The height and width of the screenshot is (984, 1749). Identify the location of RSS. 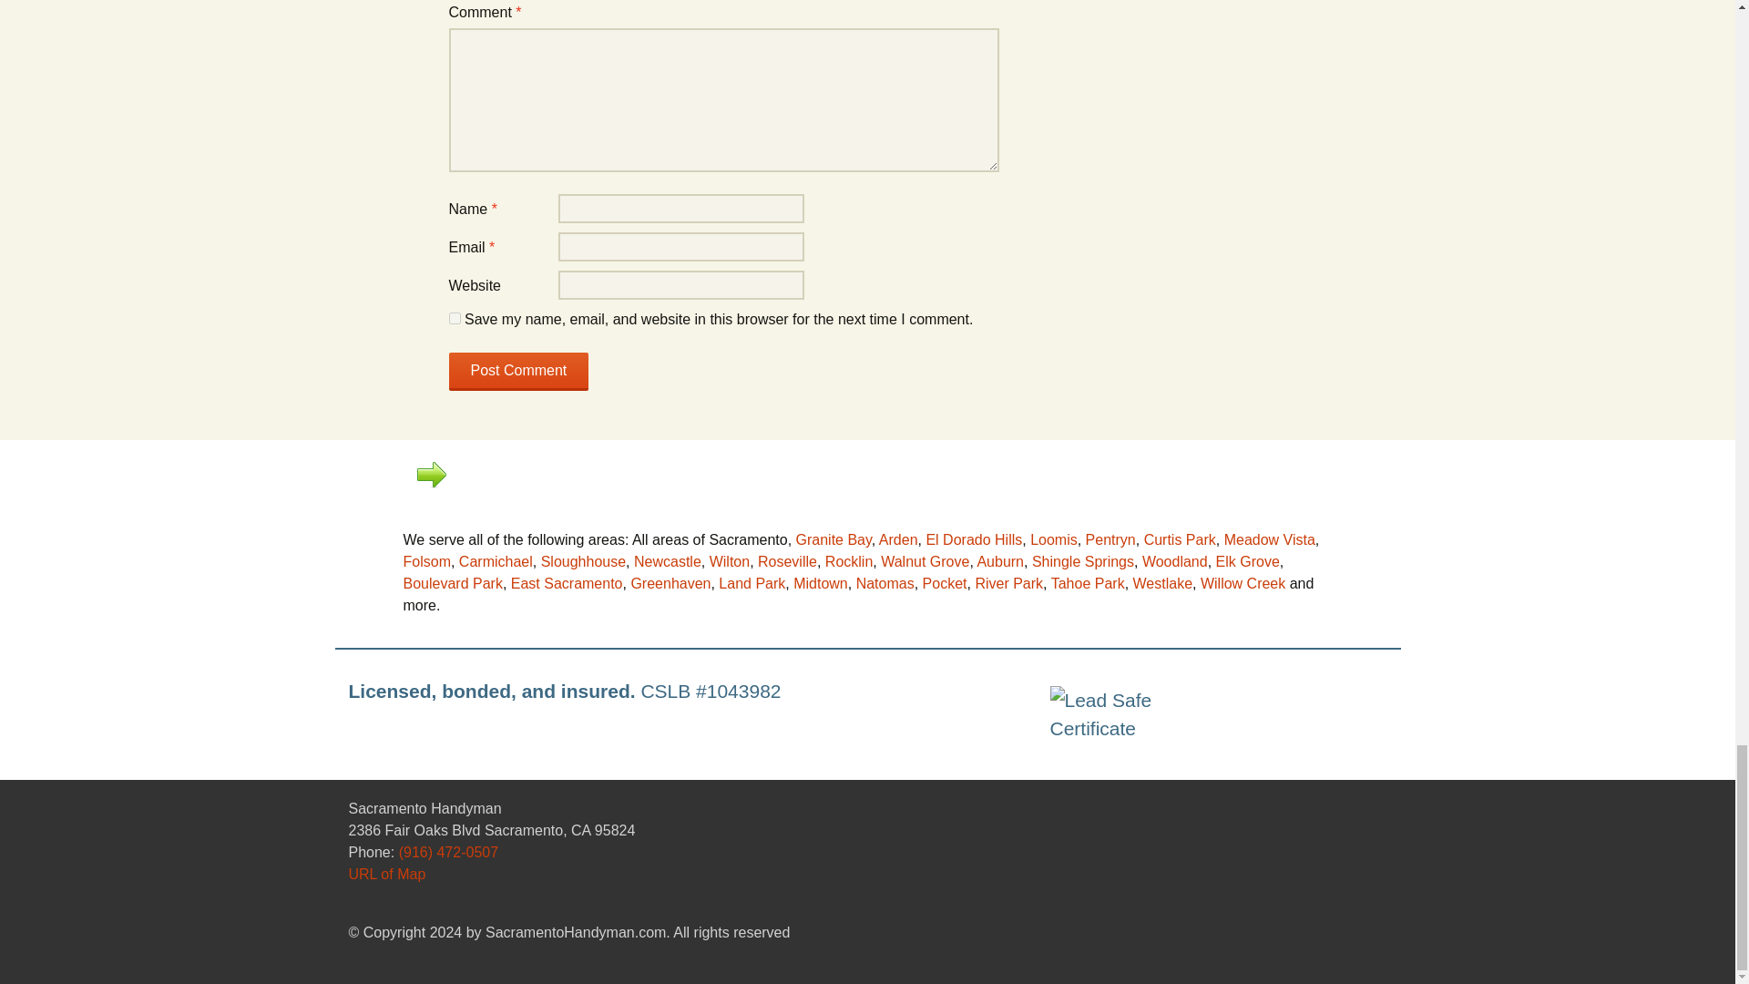
(1314, 855).